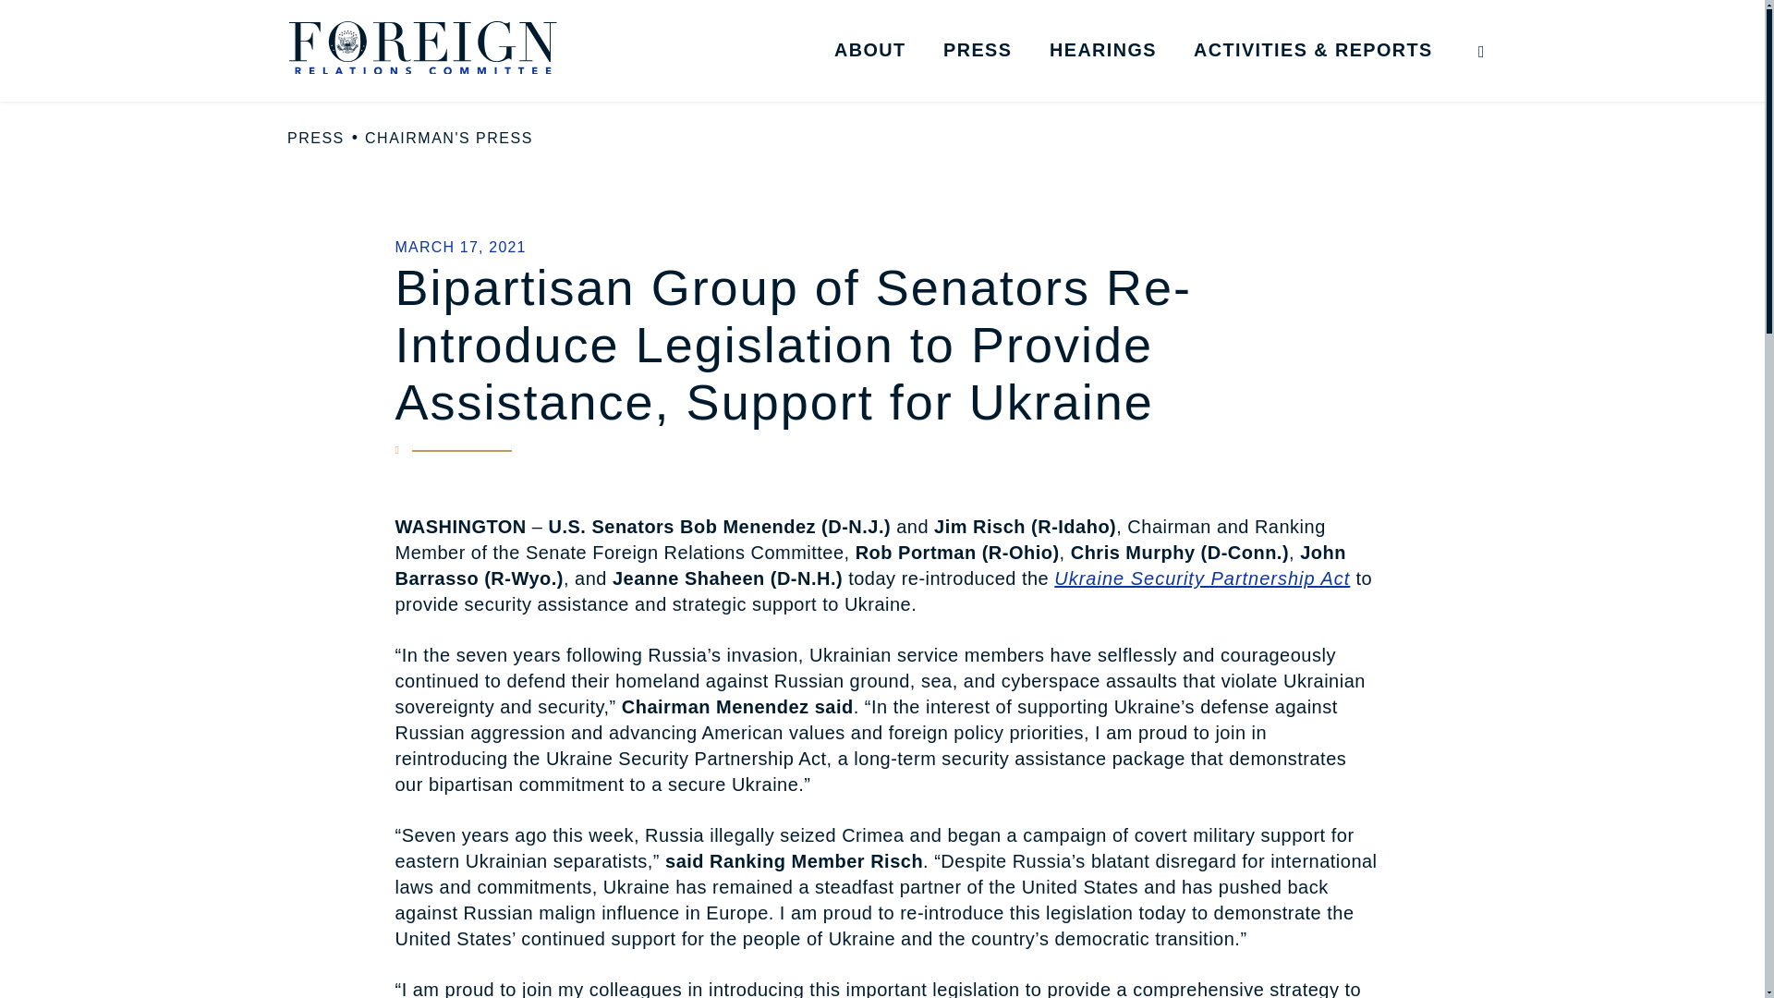  Describe the element at coordinates (1201, 578) in the screenshot. I see `Ukraine Security Partnership Act` at that location.